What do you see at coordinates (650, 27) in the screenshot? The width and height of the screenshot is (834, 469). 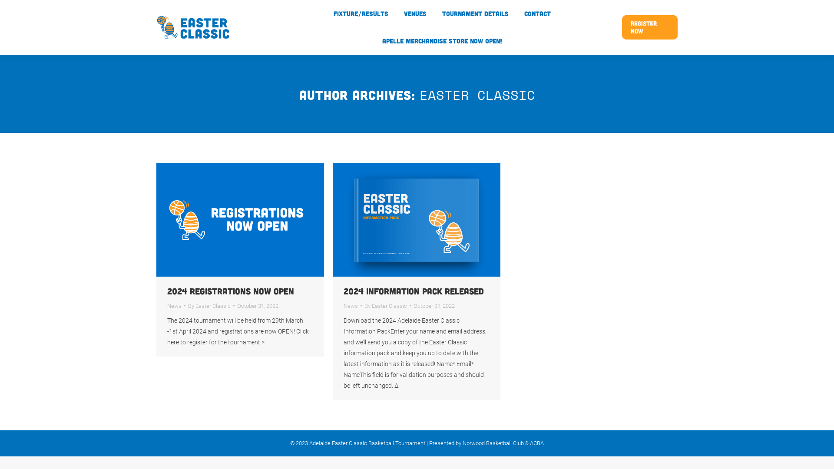 I see `Register Now` at bounding box center [650, 27].